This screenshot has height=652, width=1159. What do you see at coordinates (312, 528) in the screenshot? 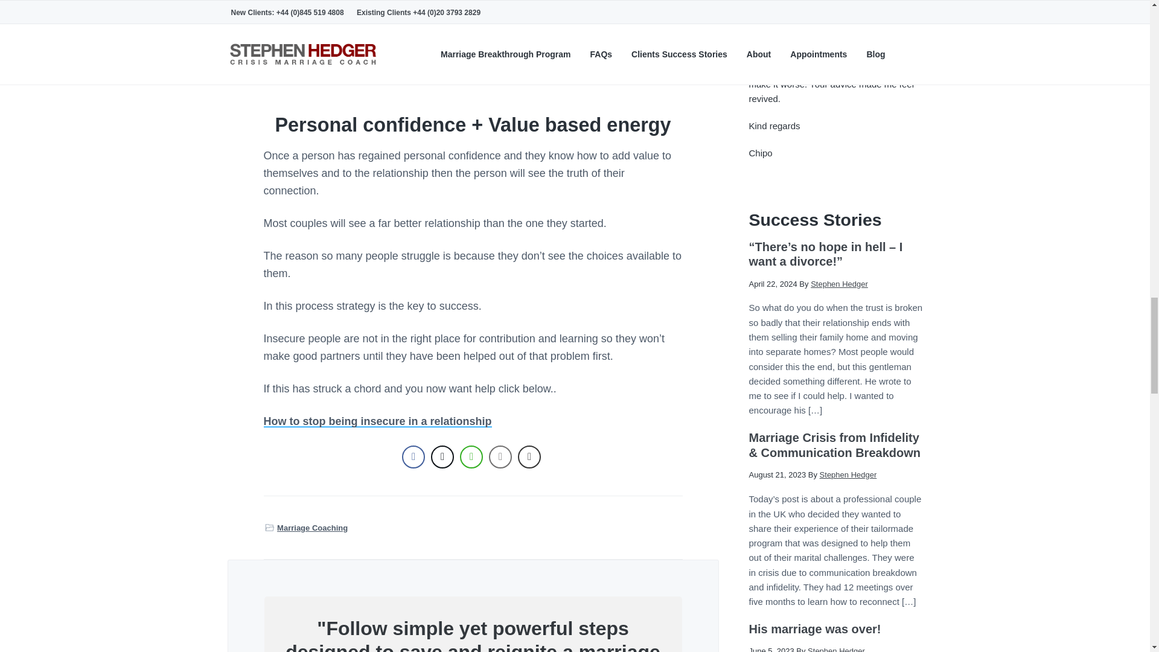
I see `Marriage Coaching` at bounding box center [312, 528].